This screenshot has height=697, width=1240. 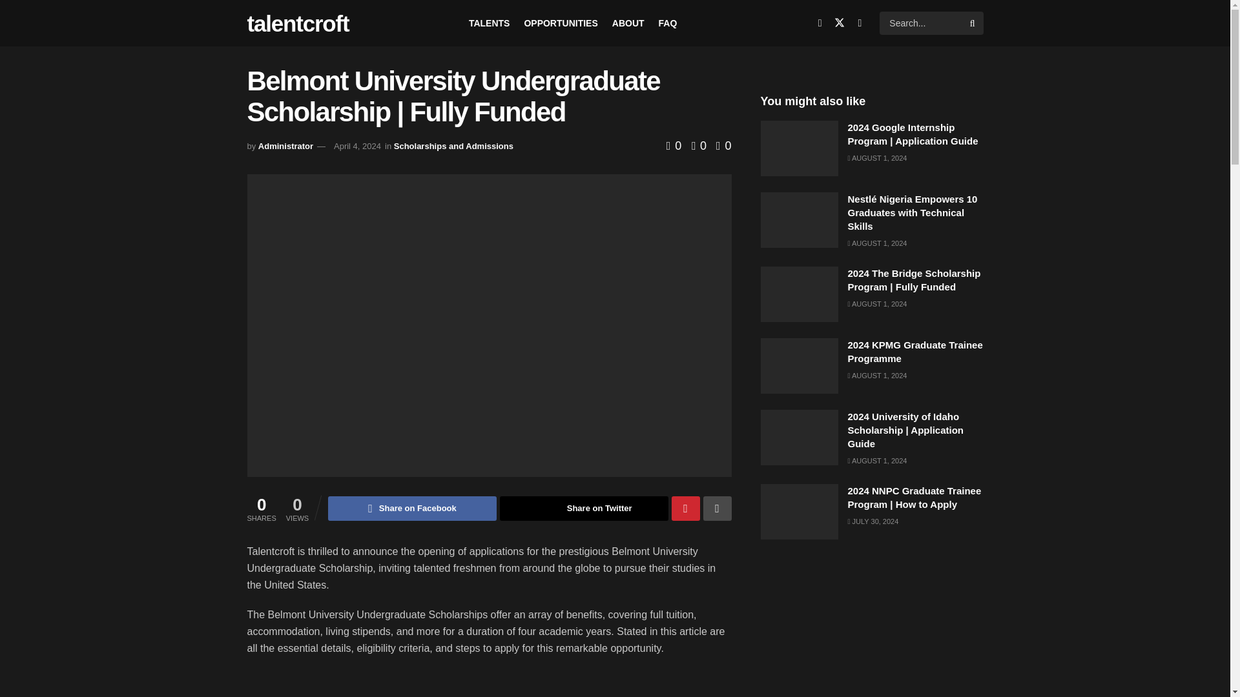 I want to click on Administrator, so click(x=285, y=146).